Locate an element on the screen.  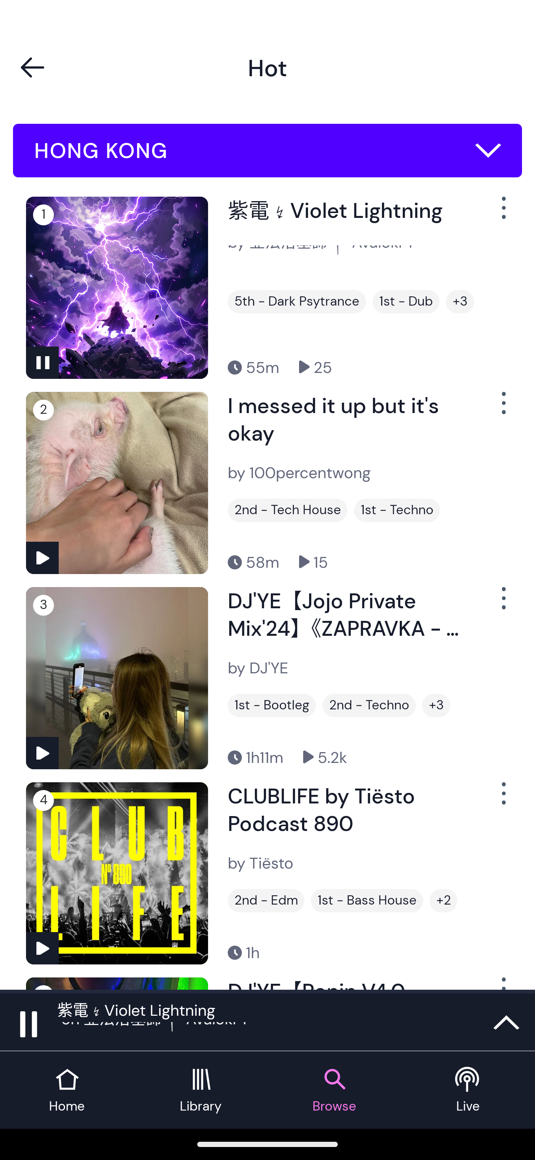
1st - Bass House is located at coordinates (367, 900).